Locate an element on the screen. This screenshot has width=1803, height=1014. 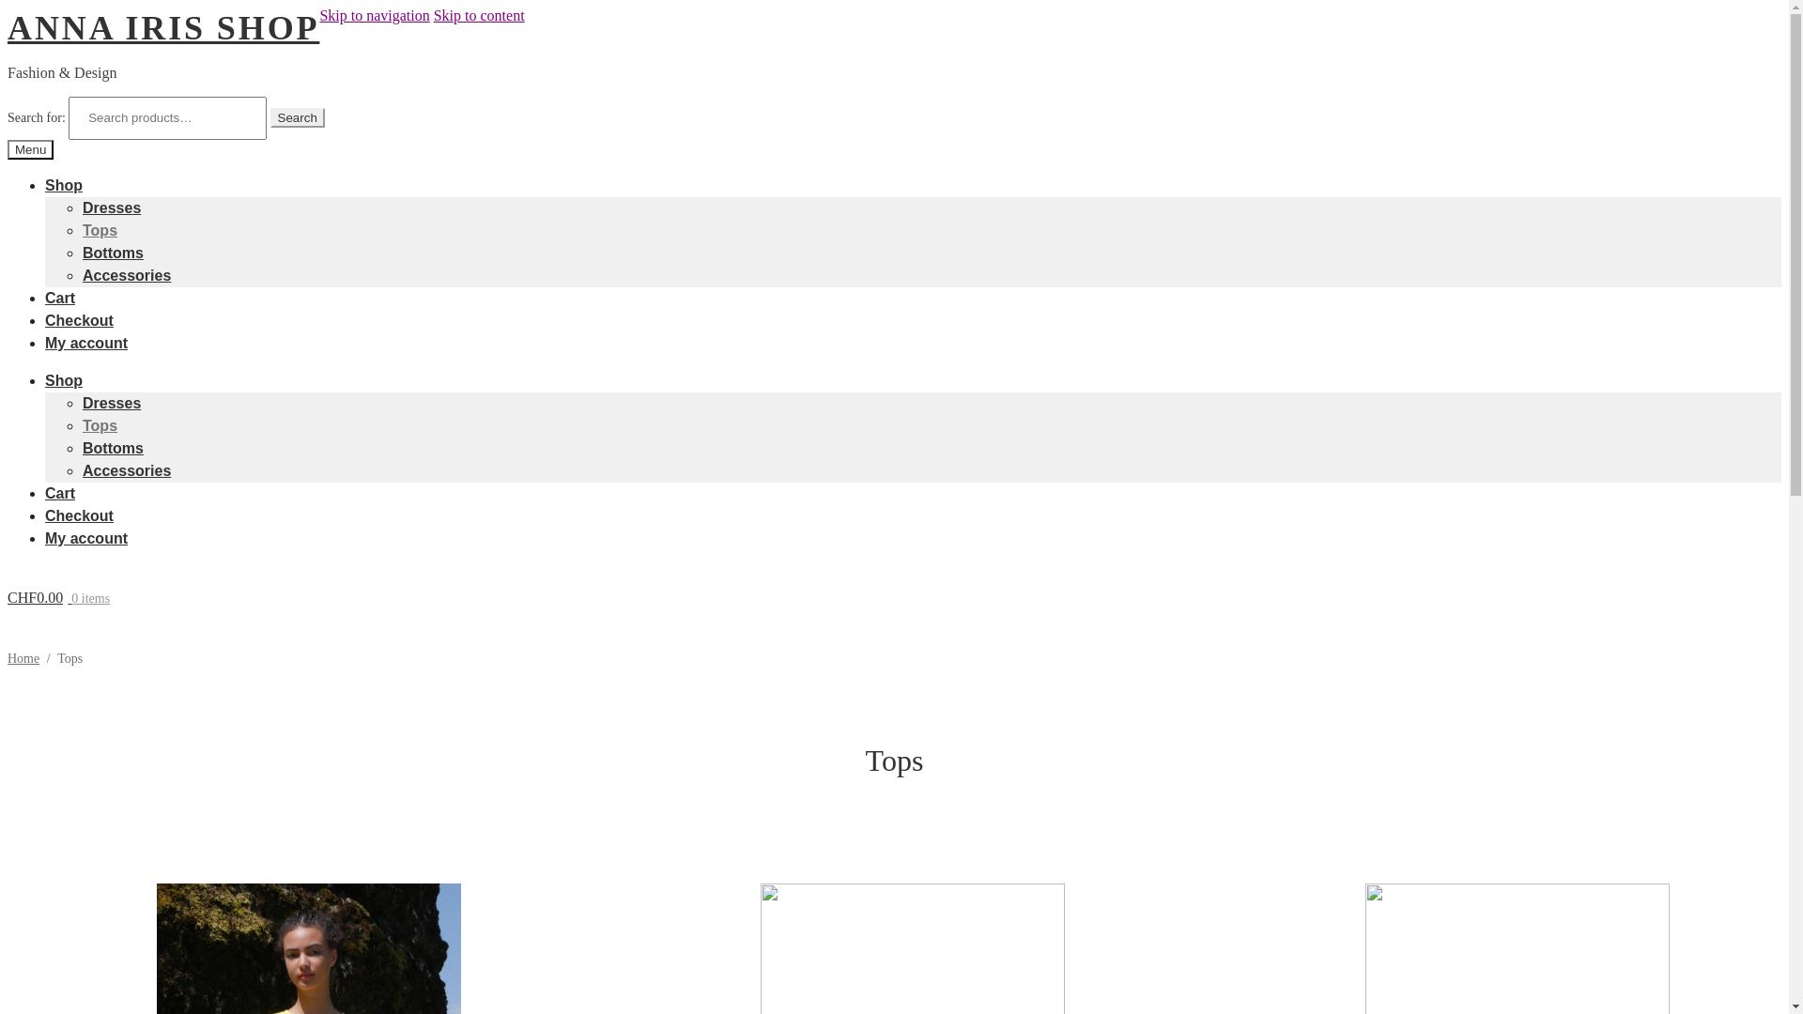
Checkout is located at coordinates (79, 321).